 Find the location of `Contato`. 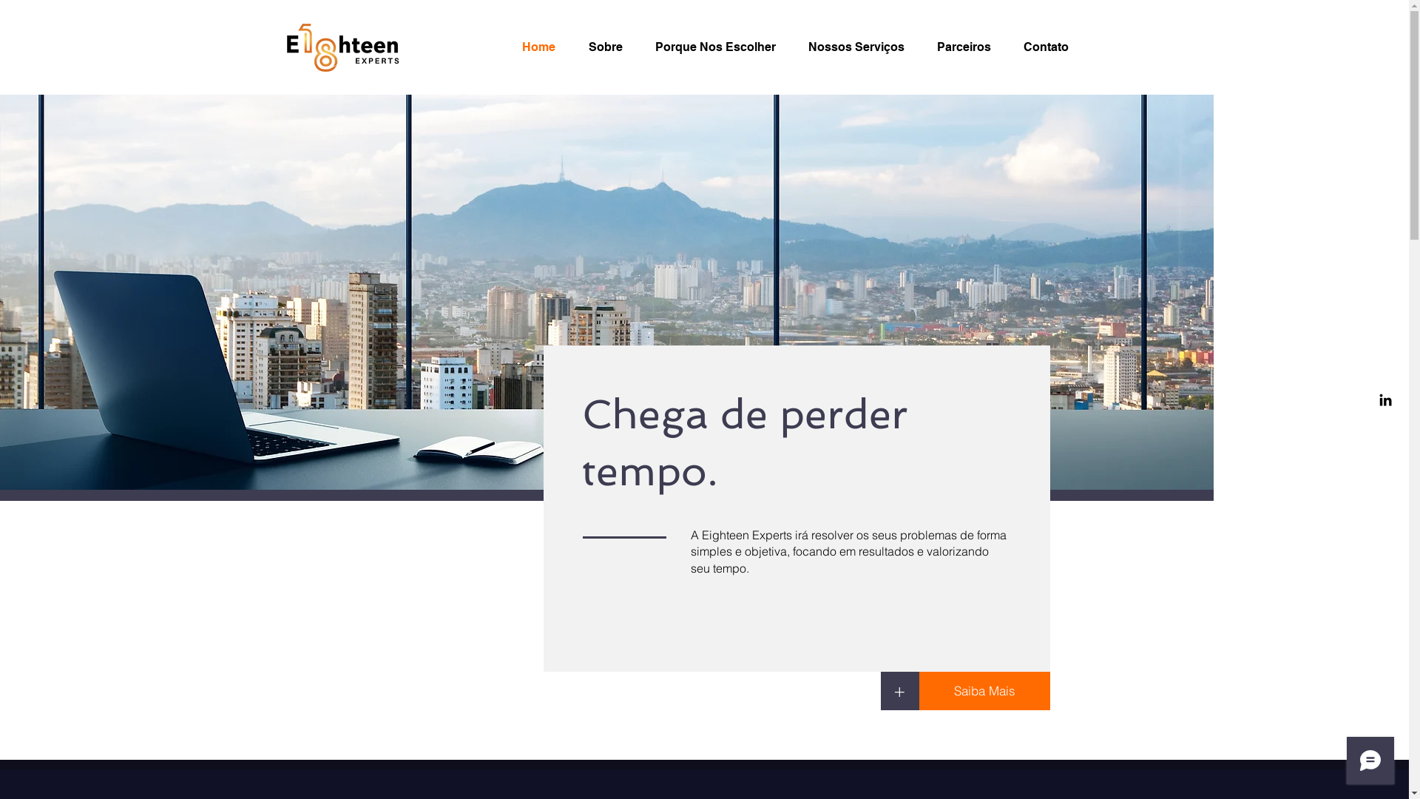

Contato is located at coordinates (1050, 47).